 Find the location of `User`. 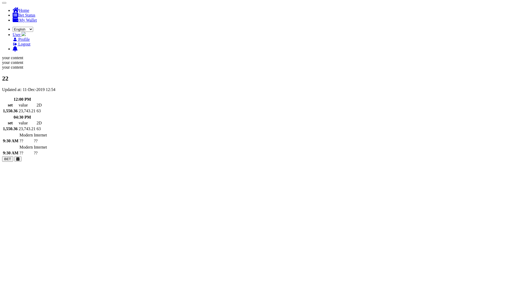

User is located at coordinates (19, 35).